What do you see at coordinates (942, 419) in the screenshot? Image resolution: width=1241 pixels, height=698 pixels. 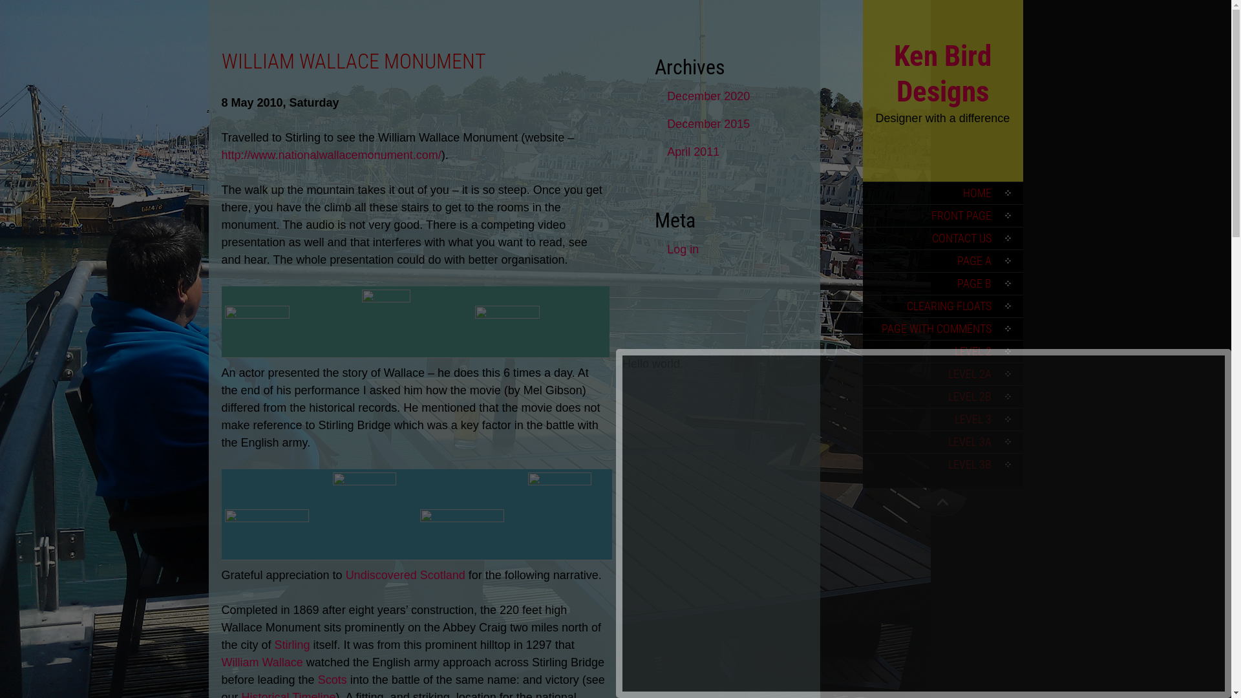 I see `LEVEL 3` at bounding box center [942, 419].